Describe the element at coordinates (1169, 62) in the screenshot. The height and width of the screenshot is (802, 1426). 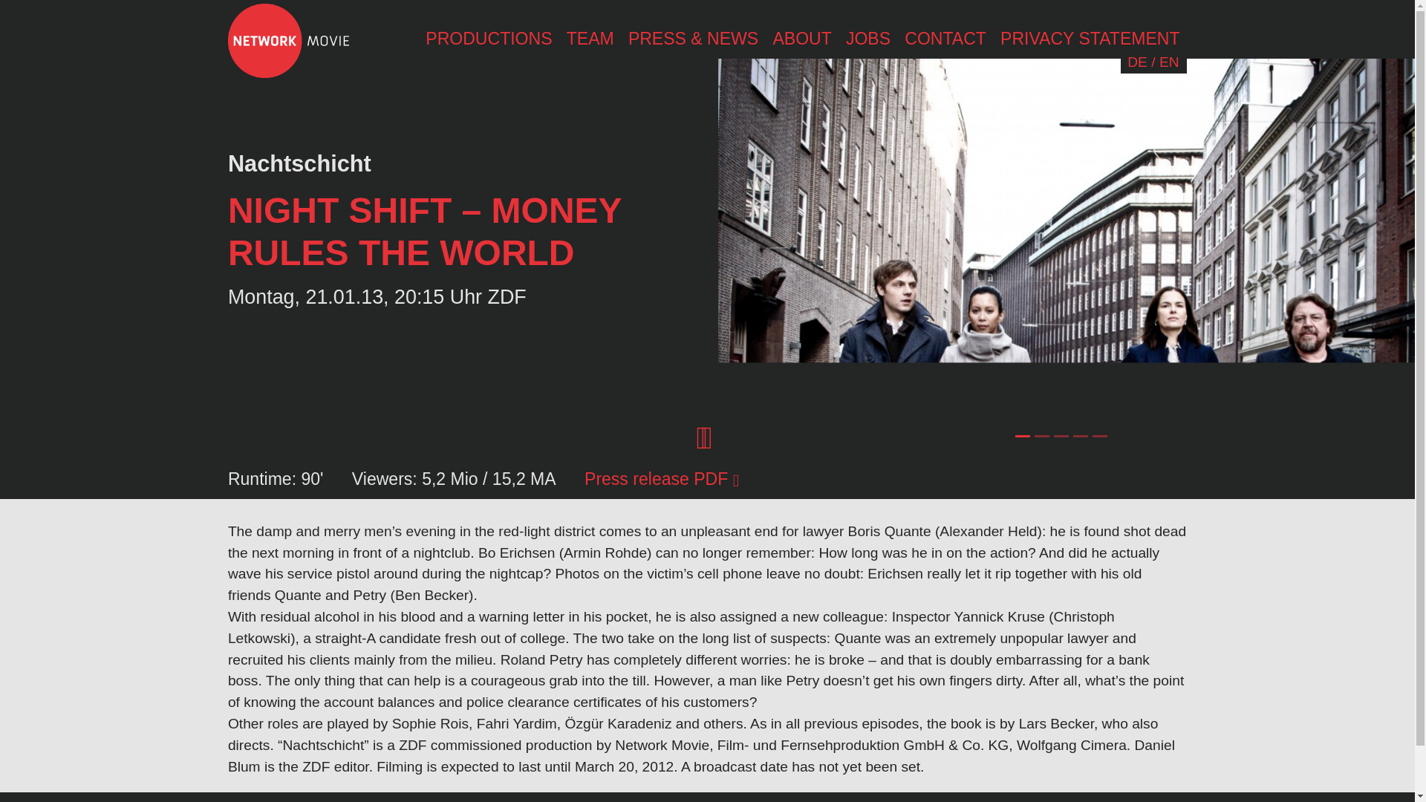
I see `EN` at that location.